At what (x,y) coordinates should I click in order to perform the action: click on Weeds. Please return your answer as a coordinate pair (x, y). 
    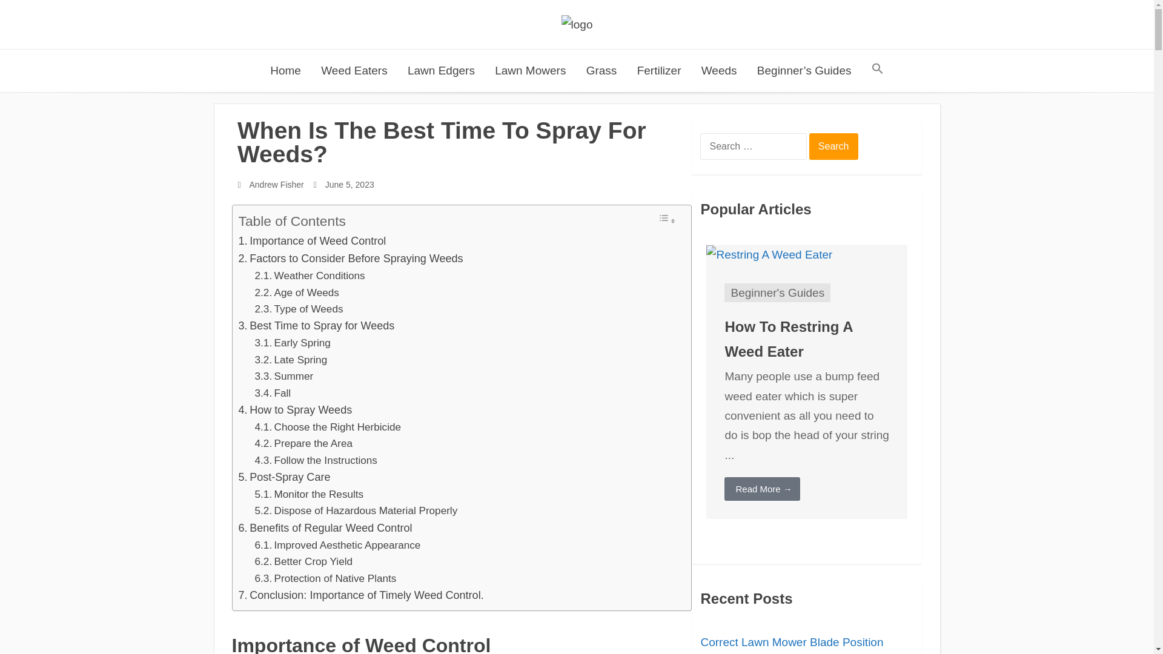
    Looking at the image, I should click on (719, 71).